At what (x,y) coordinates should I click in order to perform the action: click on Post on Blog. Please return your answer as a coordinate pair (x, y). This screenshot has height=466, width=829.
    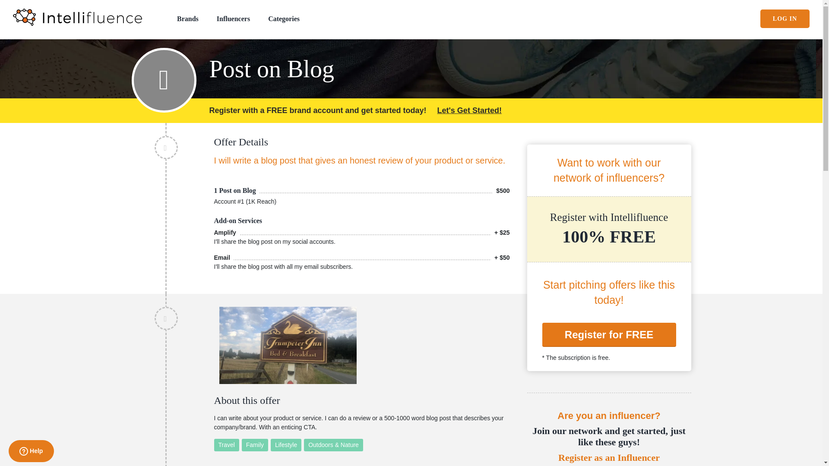
    Looking at the image, I should click on (449, 66).